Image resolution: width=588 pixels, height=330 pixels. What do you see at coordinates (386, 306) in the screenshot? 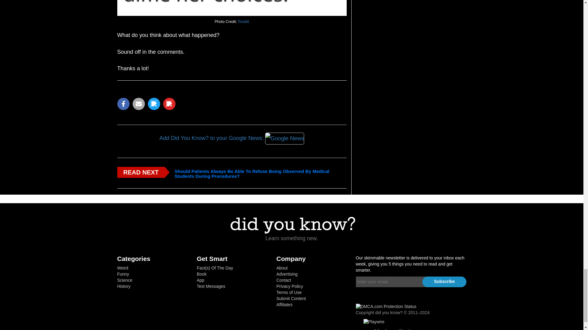
I see `DMCA.com Protection Status` at bounding box center [386, 306].